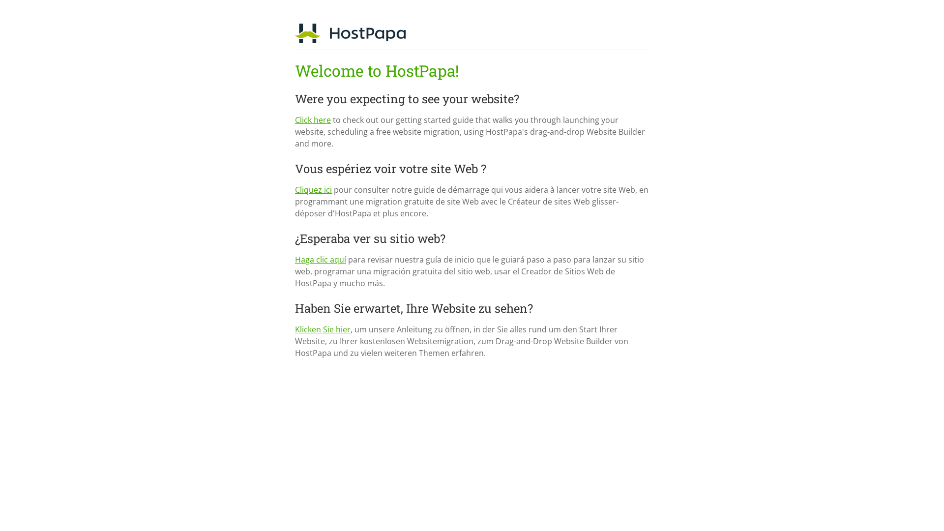 The image size is (944, 531). Describe the element at coordinates (313, 120) in the screenshot. I see `Click here` at that location.